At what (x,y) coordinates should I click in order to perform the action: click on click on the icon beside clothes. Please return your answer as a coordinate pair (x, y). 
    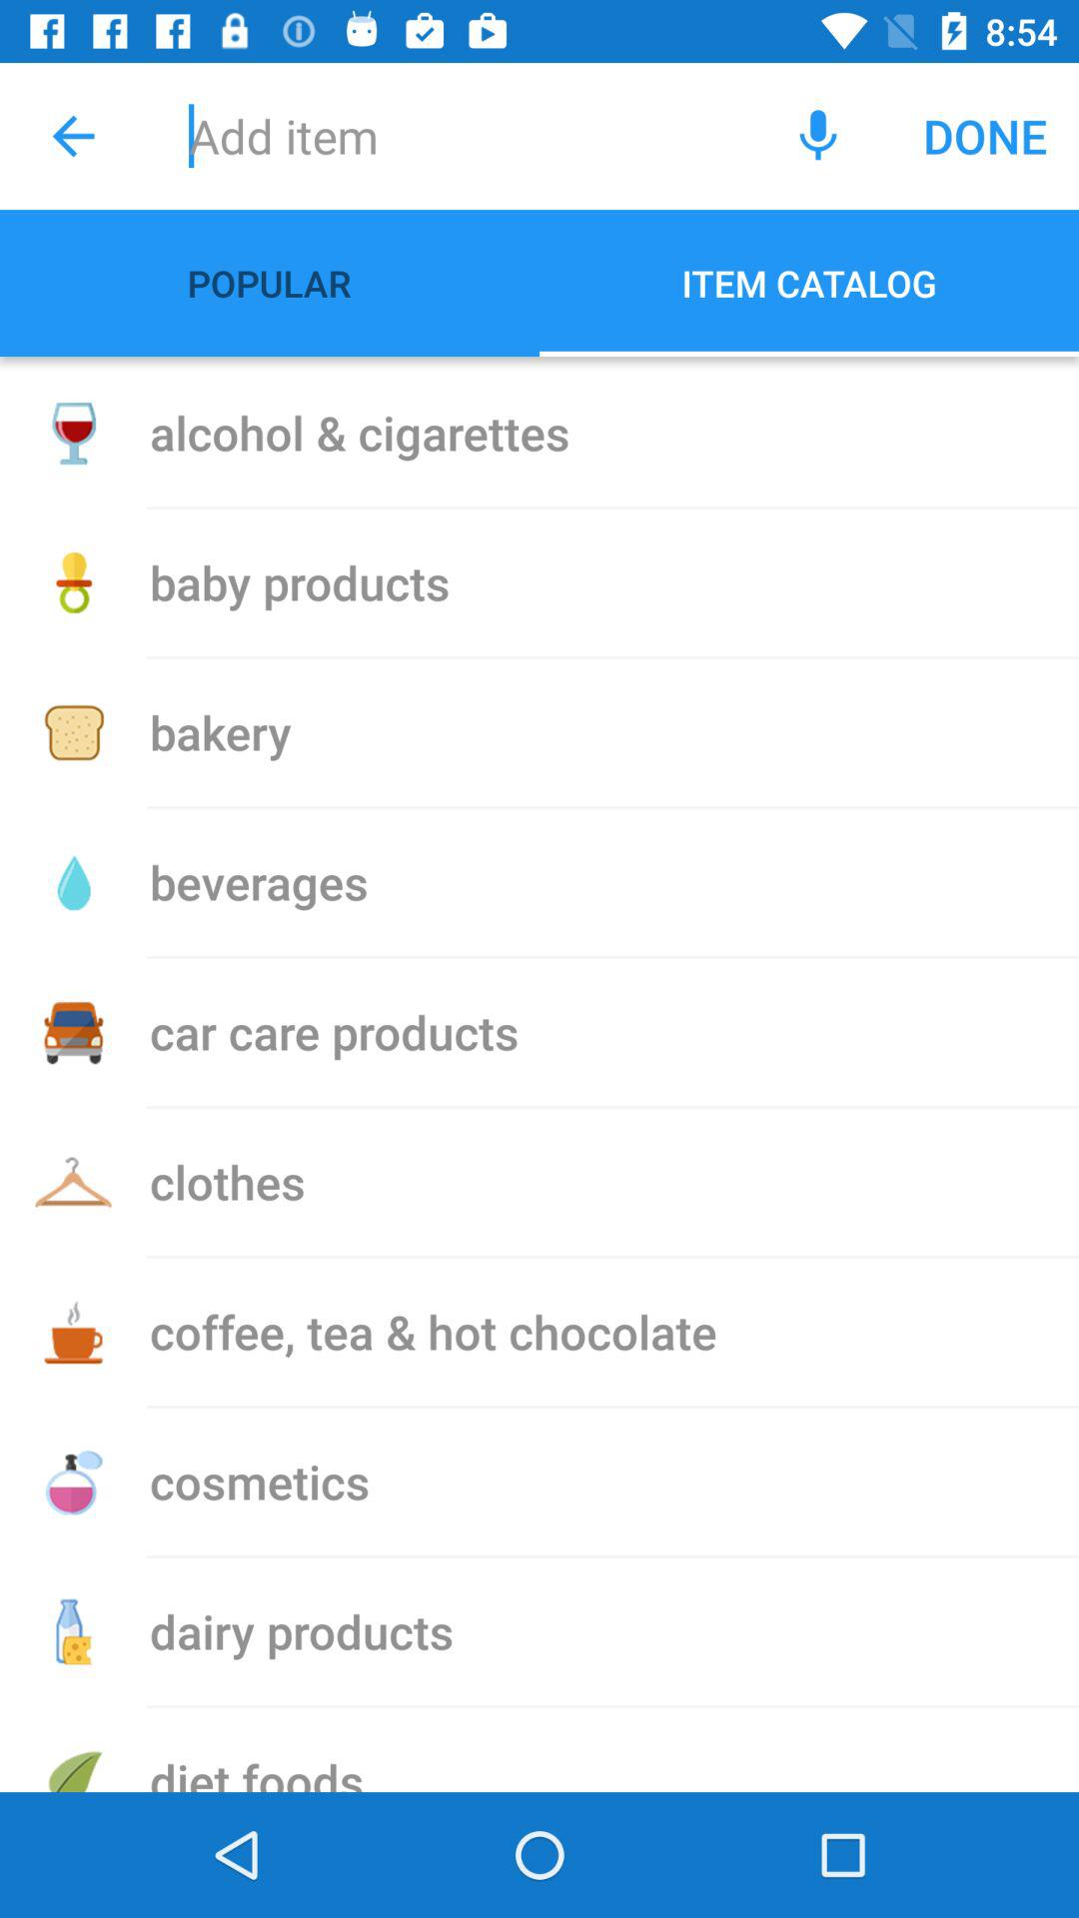
    Looking at the image, I should click on (74, 1183).